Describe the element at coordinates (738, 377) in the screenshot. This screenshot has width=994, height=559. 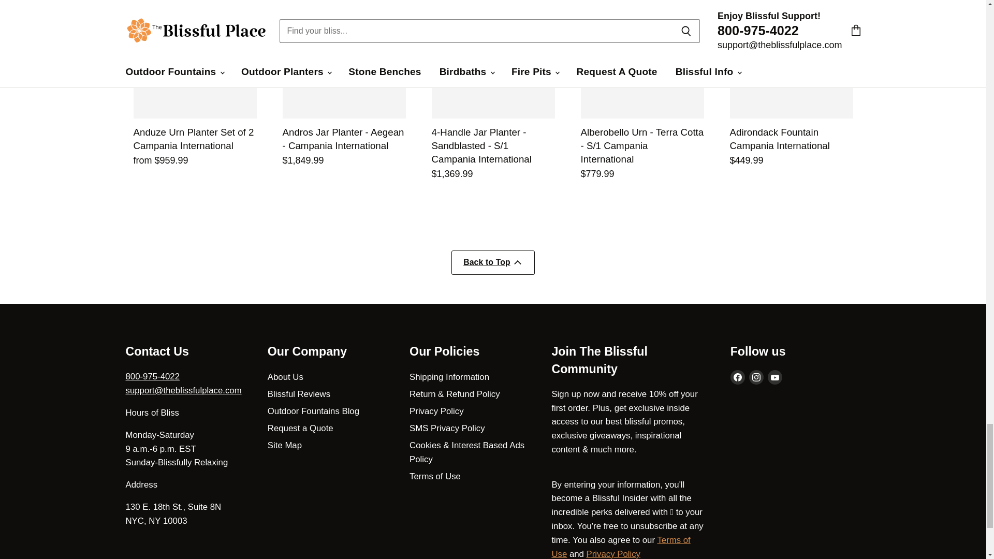
I see `Facebook` at that location.